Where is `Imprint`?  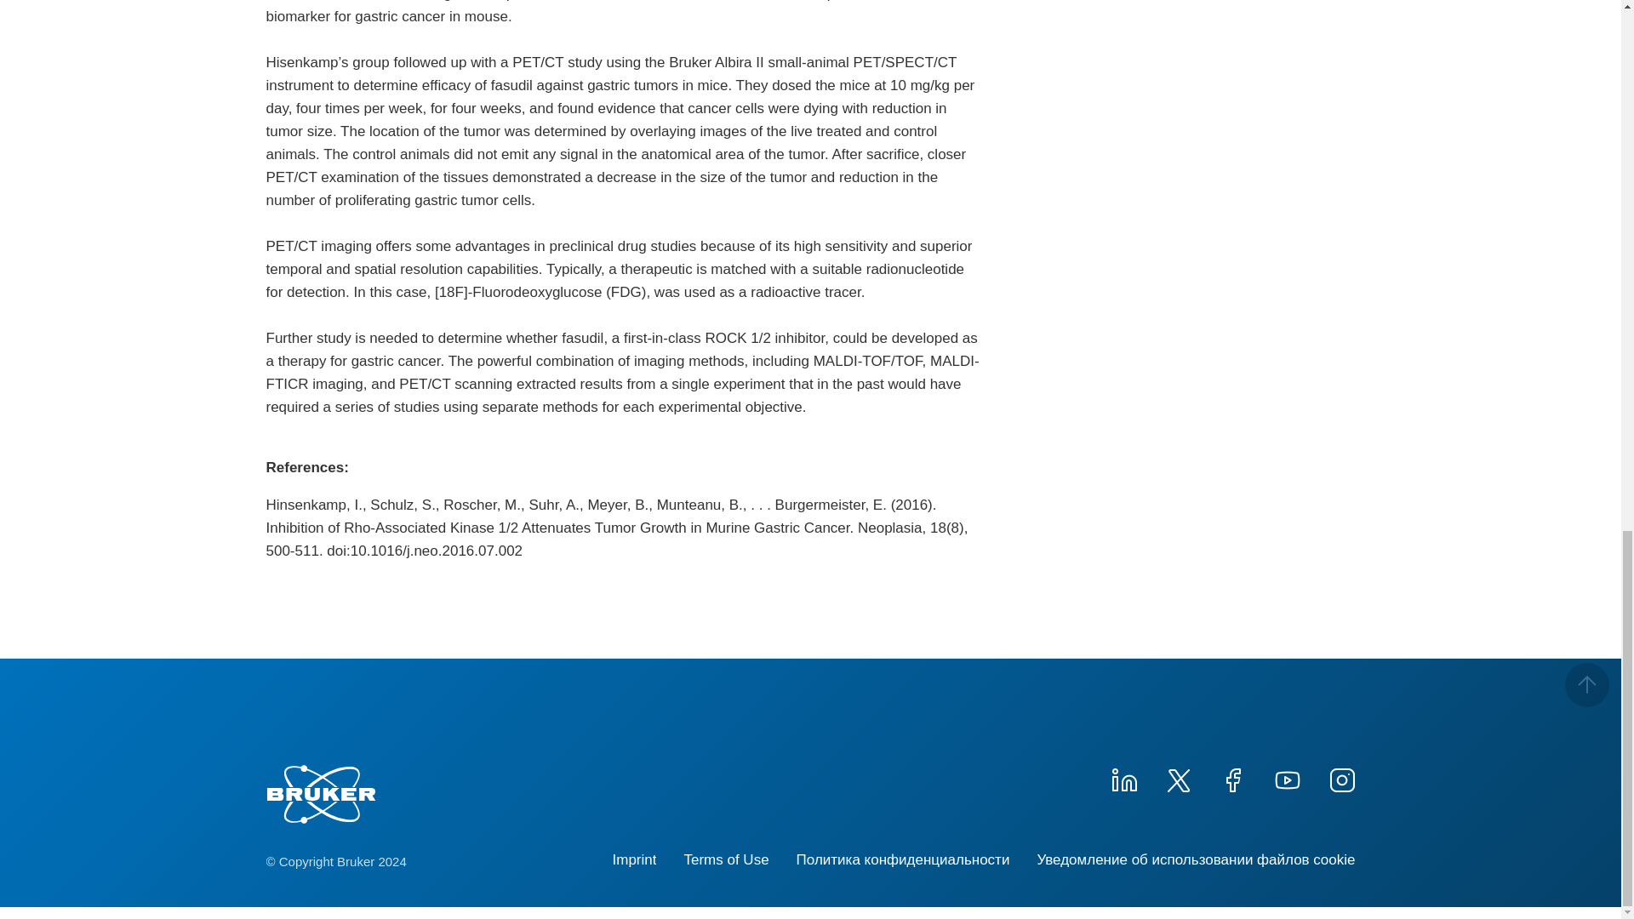 Imprint is located at coordinates (635, 859).